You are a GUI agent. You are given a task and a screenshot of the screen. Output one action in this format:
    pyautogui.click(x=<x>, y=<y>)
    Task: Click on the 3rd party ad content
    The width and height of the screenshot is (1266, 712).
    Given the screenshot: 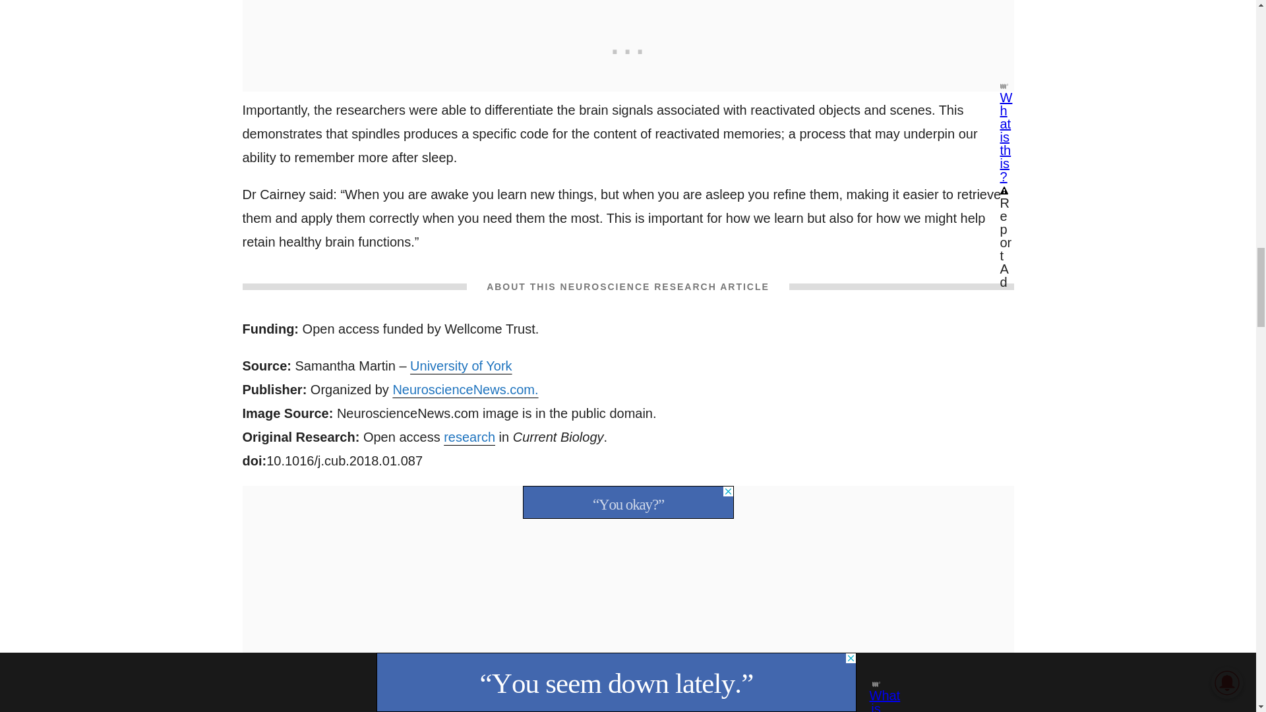 What is the action you would take?
    pyautogui.click(x=627, y=502)
    